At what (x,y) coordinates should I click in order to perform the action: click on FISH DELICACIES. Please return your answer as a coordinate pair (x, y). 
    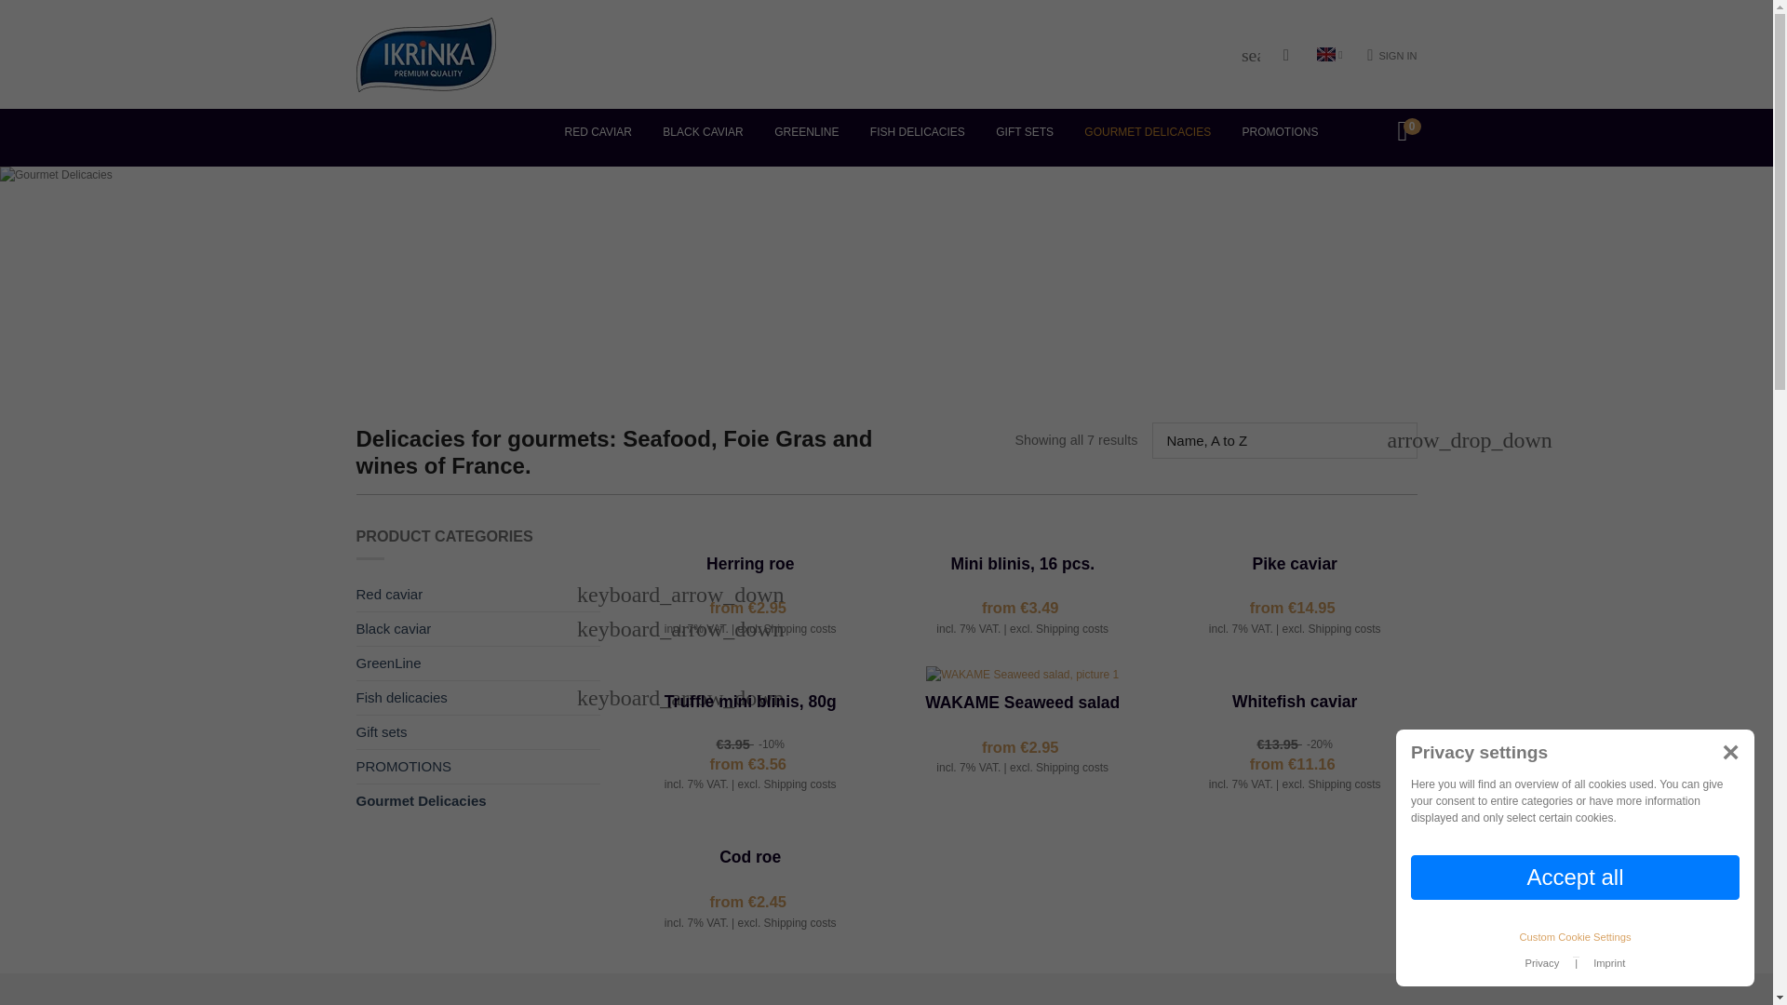
    Looking at the image, I should click on (918, 132).